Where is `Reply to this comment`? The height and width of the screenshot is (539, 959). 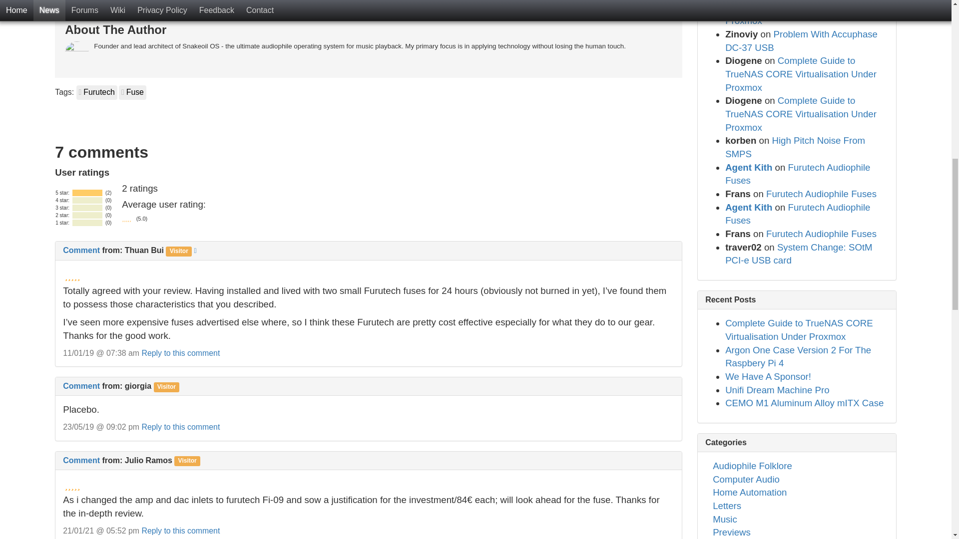
Reply to this comment is located at coordinates (180, 427).